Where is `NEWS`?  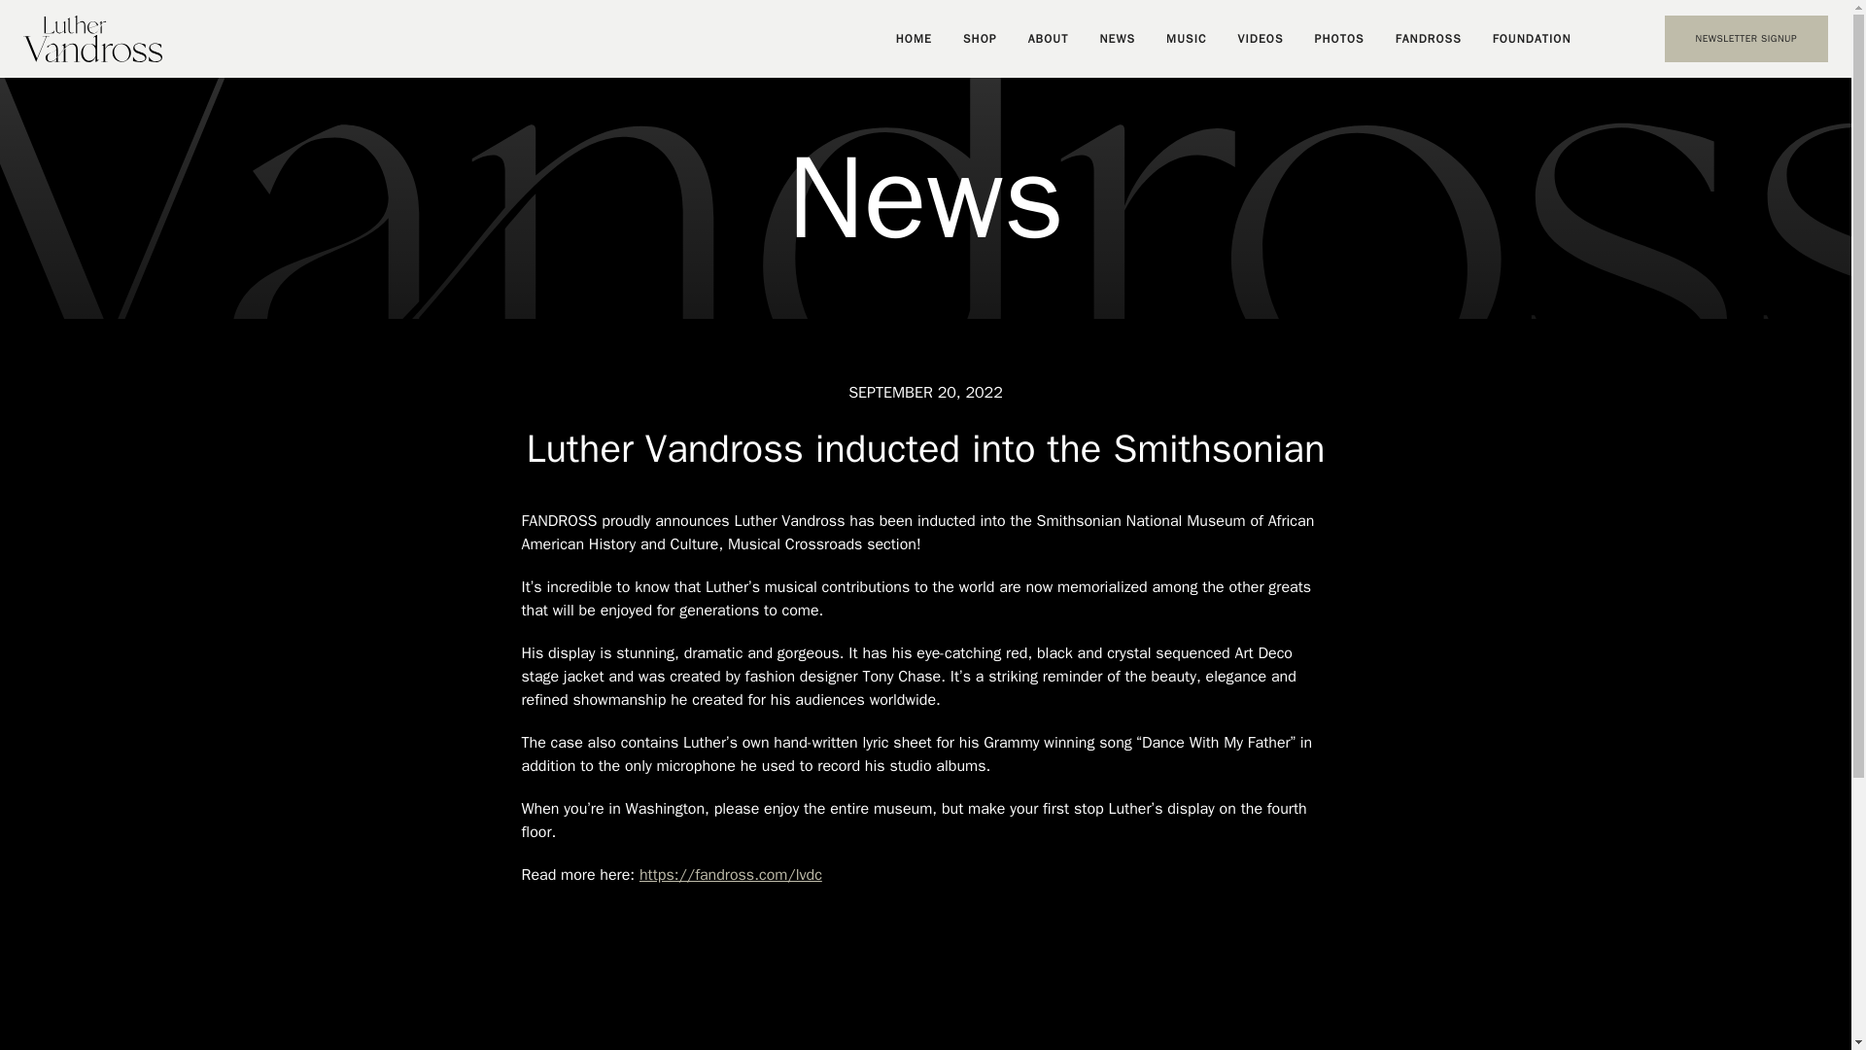
NEWS is located at coordinates (1116, 39).